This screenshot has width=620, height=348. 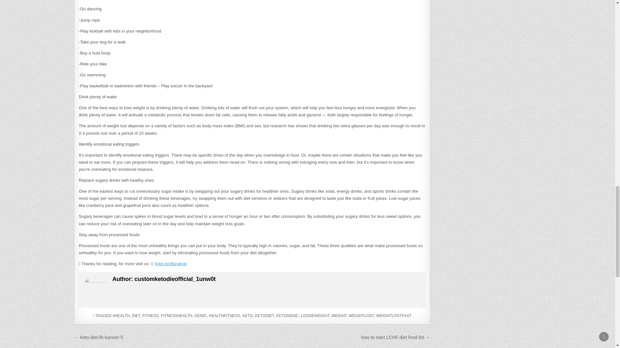 What do you see at coordinates (394, 316) in the screenshot?
I see `WEIGHTLOSTFAST` at bounding box center [394, 316].